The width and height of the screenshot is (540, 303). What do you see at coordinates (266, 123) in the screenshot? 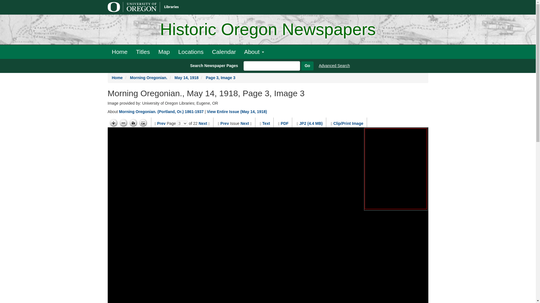
I see `Text` at bounding box center [266, 123].